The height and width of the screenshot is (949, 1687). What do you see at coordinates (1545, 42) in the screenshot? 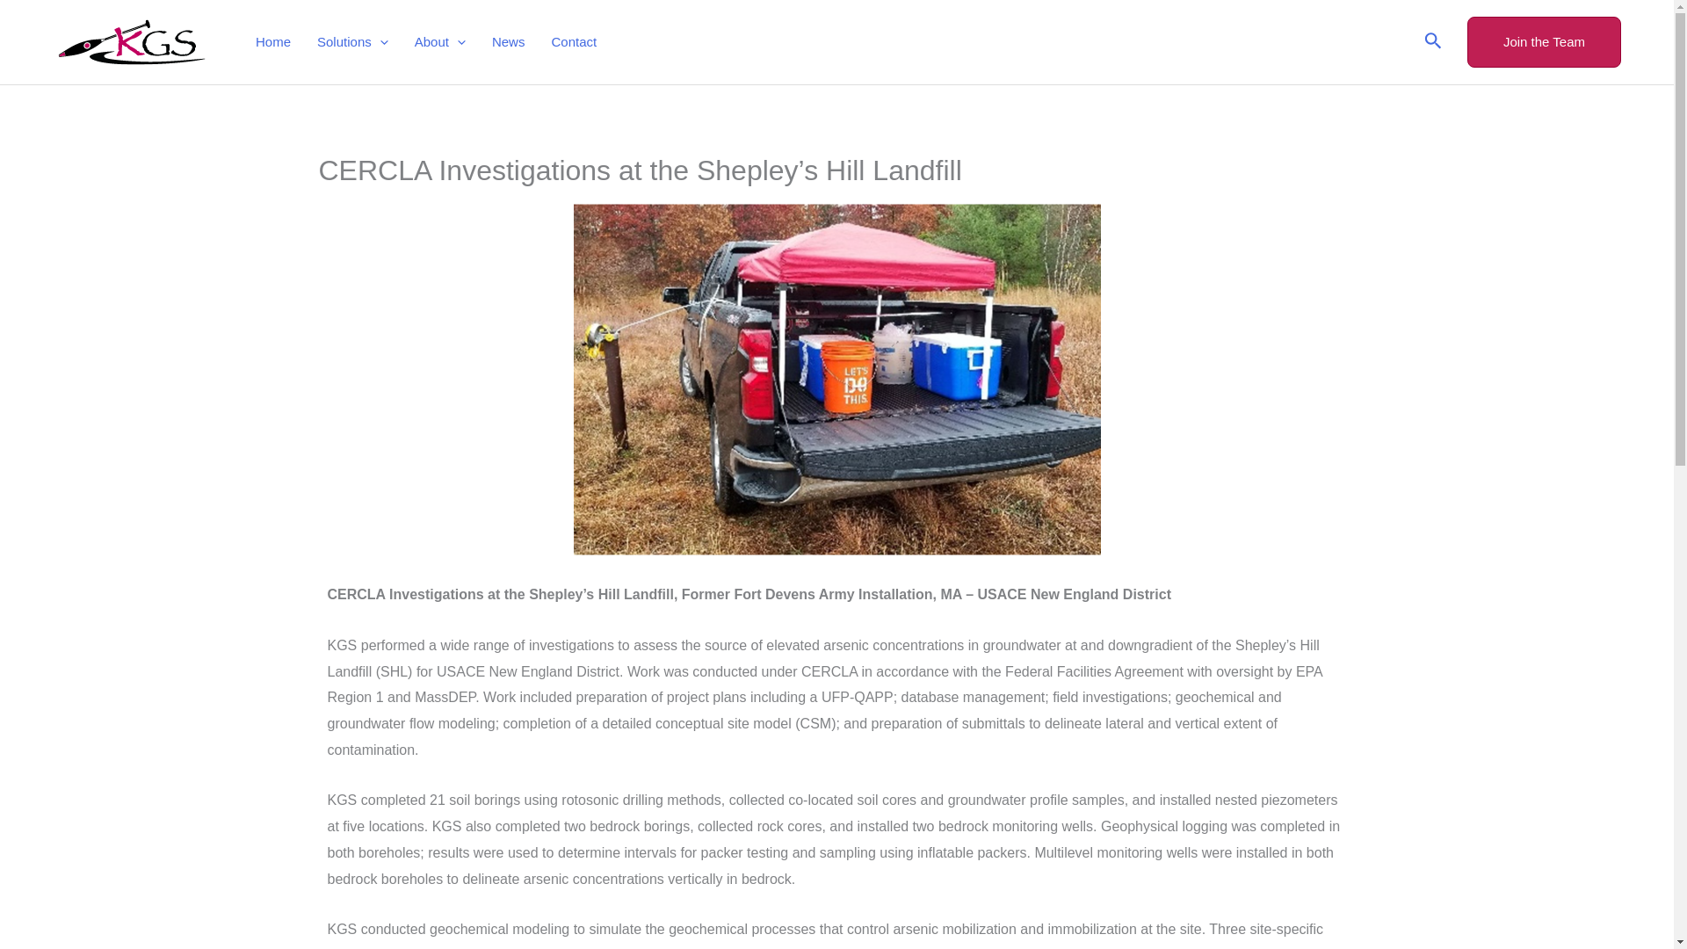
I see `Join the Team` at bounding box center [1545, 42].